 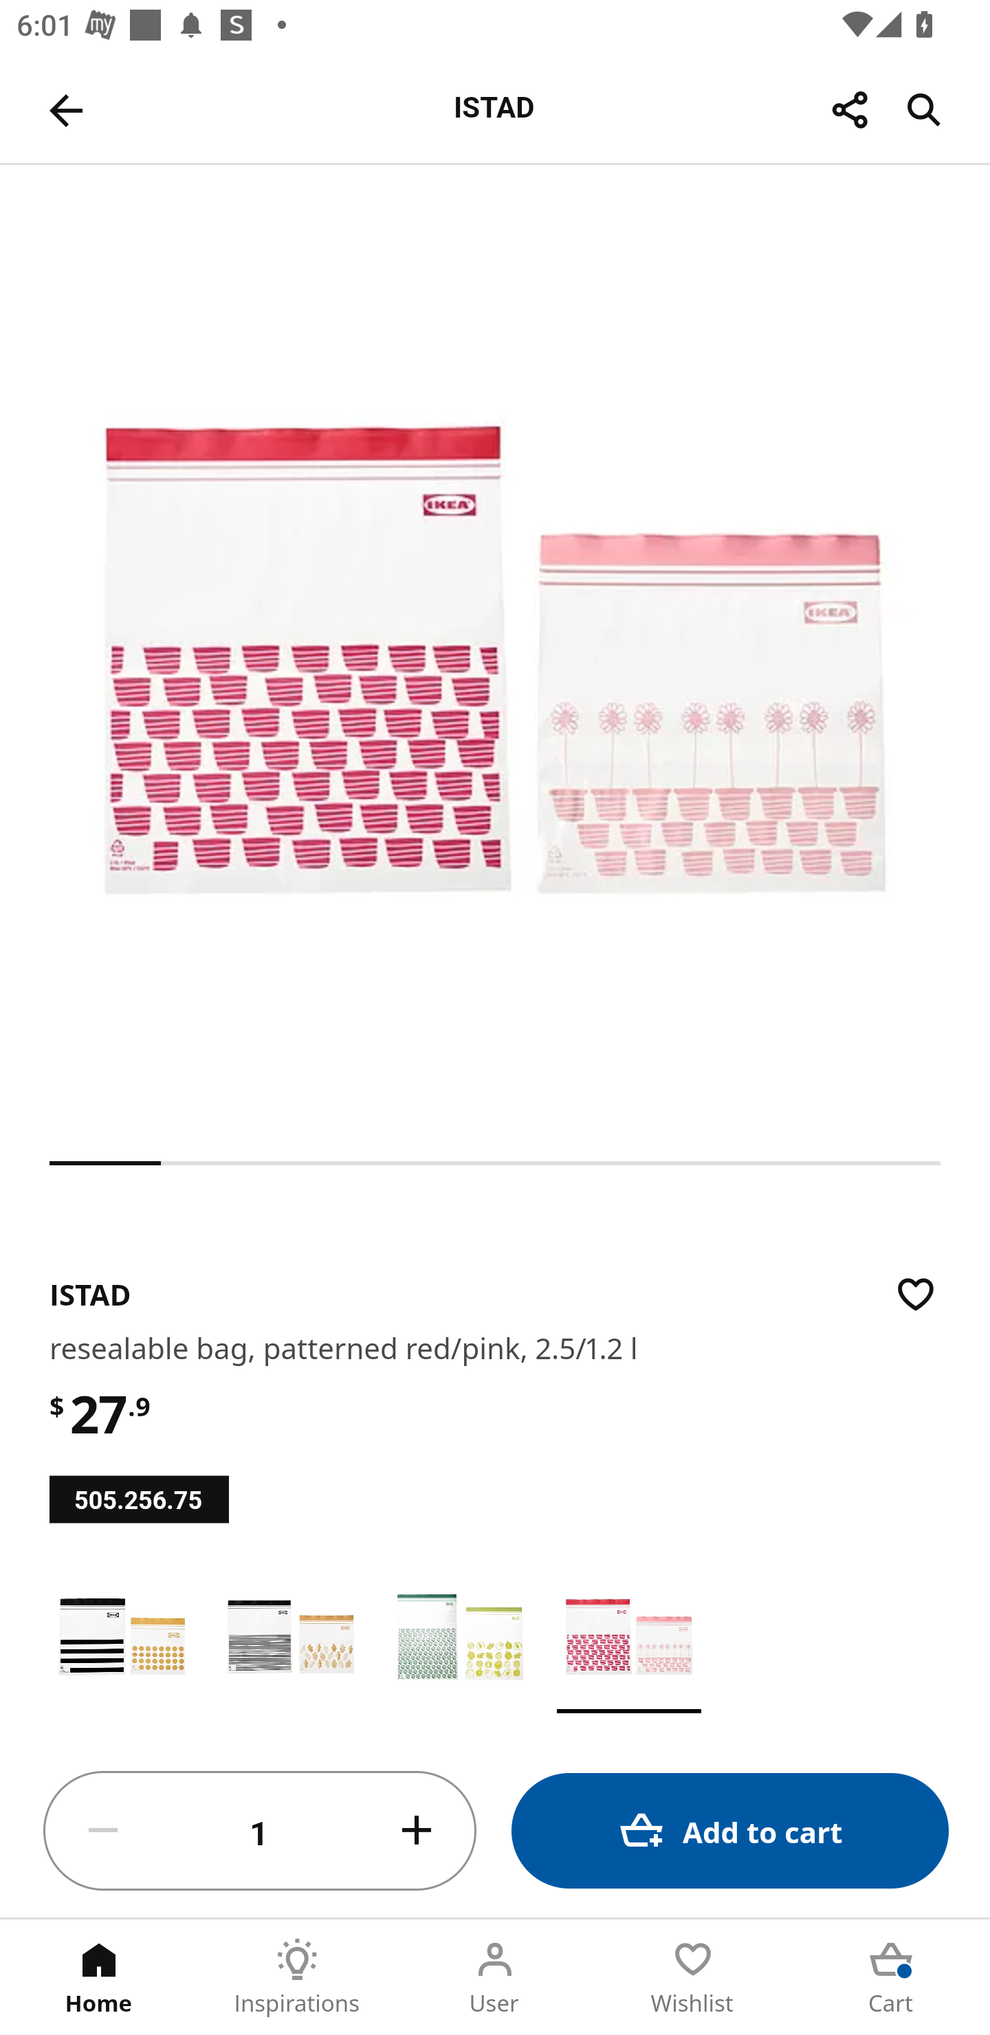 I want to click on Add to cart, so click(x=730, y=1830).